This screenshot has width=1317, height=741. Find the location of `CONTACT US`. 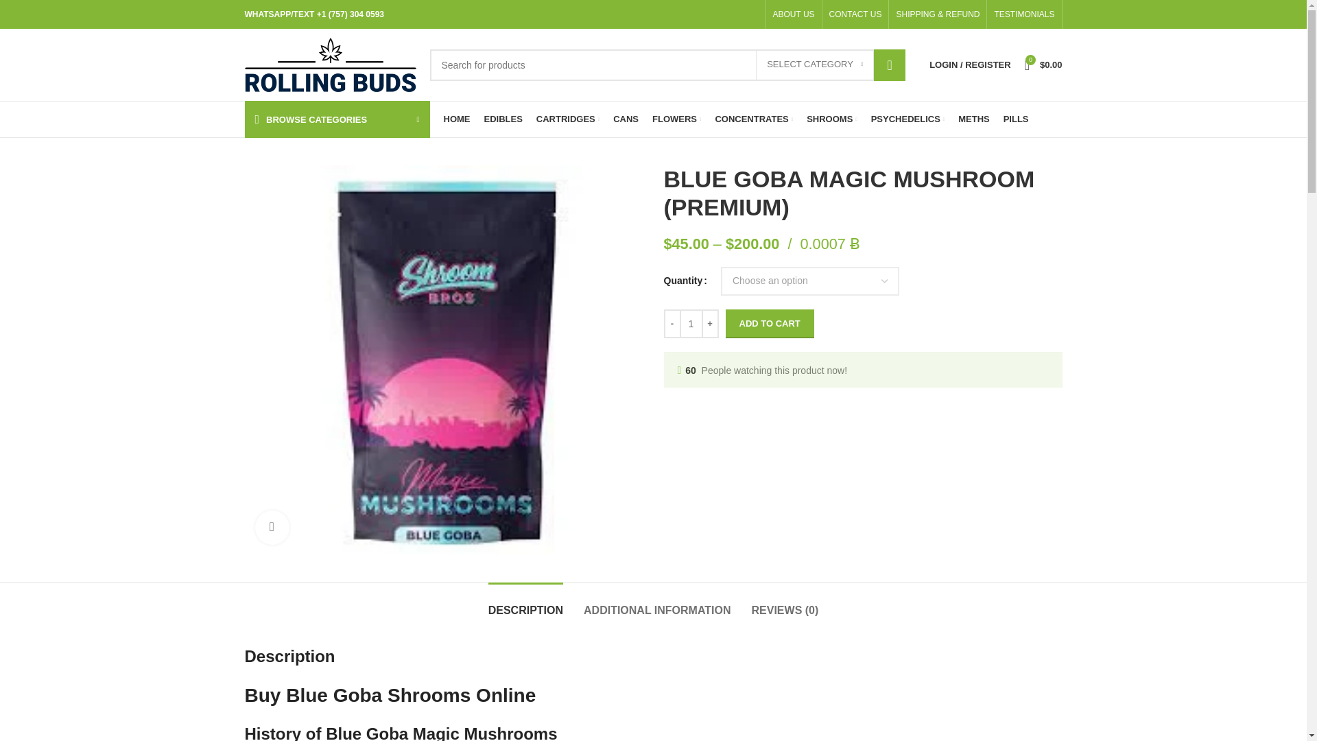

CONTACT US is located at coordinates (856, 14).